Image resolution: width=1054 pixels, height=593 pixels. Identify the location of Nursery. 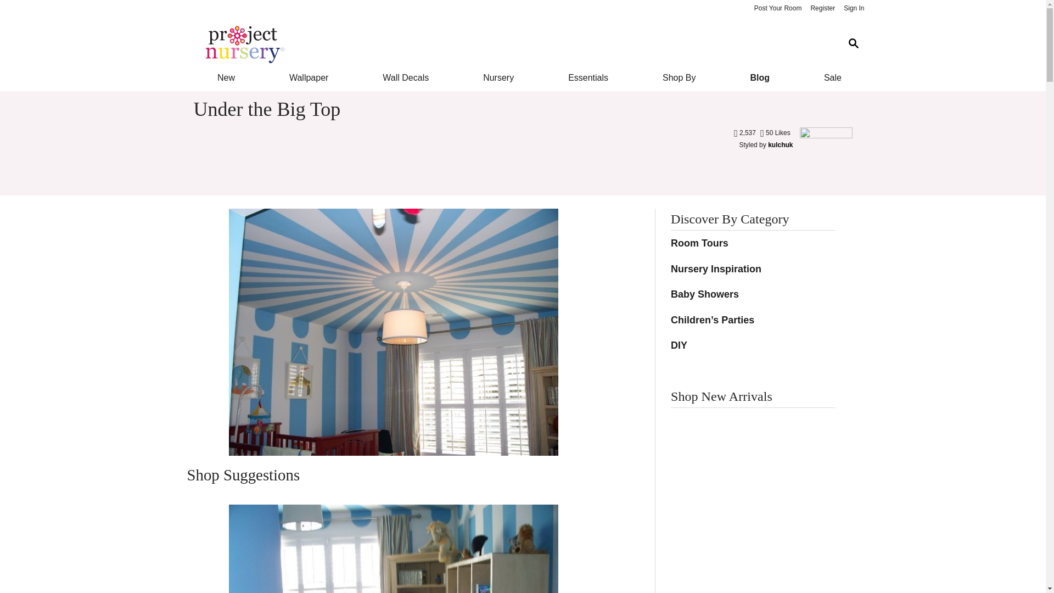
(498, 78).